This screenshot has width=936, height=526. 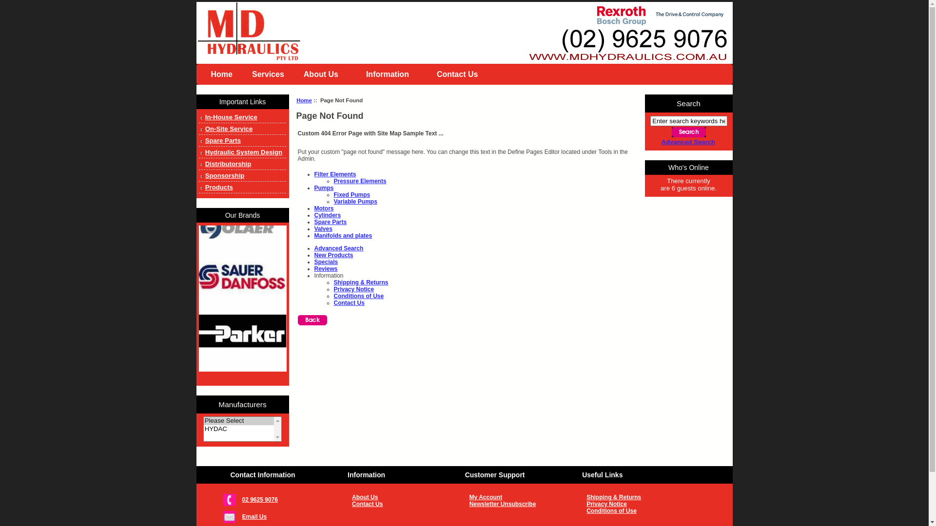 I want to click on Cylinders, so click(x=328, y=215).